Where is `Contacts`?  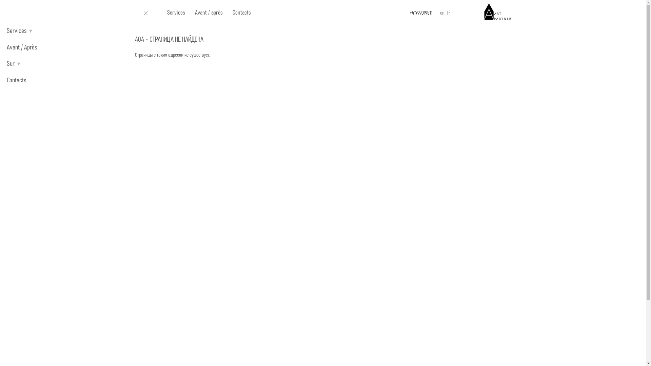
Contacts is located at coordinates (16, 80).